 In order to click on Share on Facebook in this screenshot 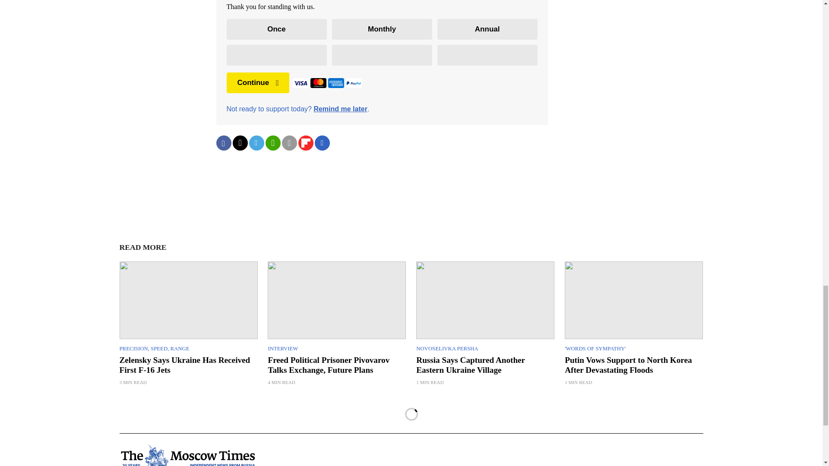, I will do `click(223, 143)`.